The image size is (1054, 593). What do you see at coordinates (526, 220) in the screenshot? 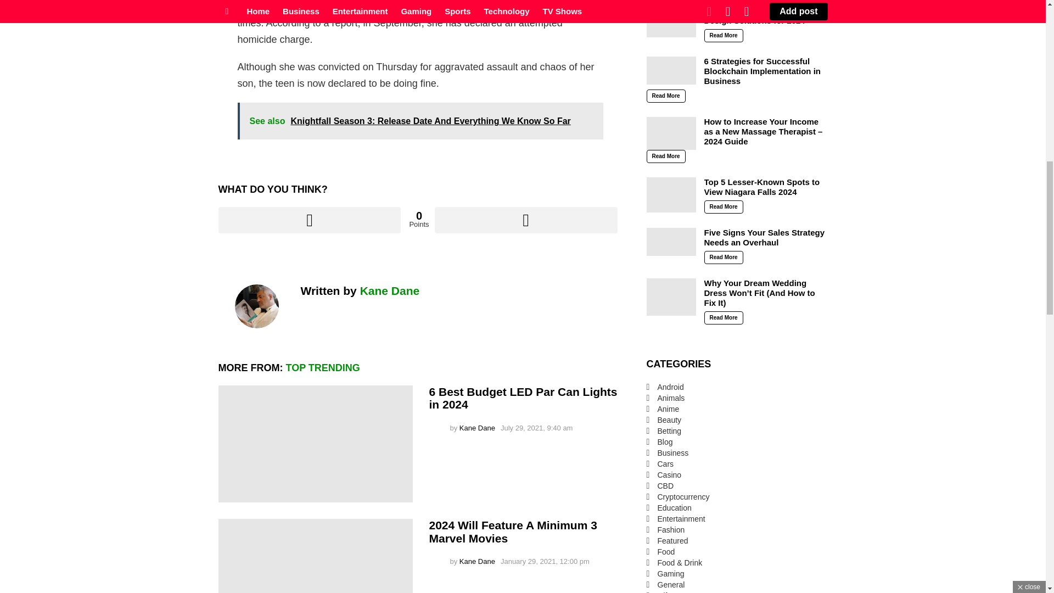
I see `Downvote` at bounding box center [526, 220].